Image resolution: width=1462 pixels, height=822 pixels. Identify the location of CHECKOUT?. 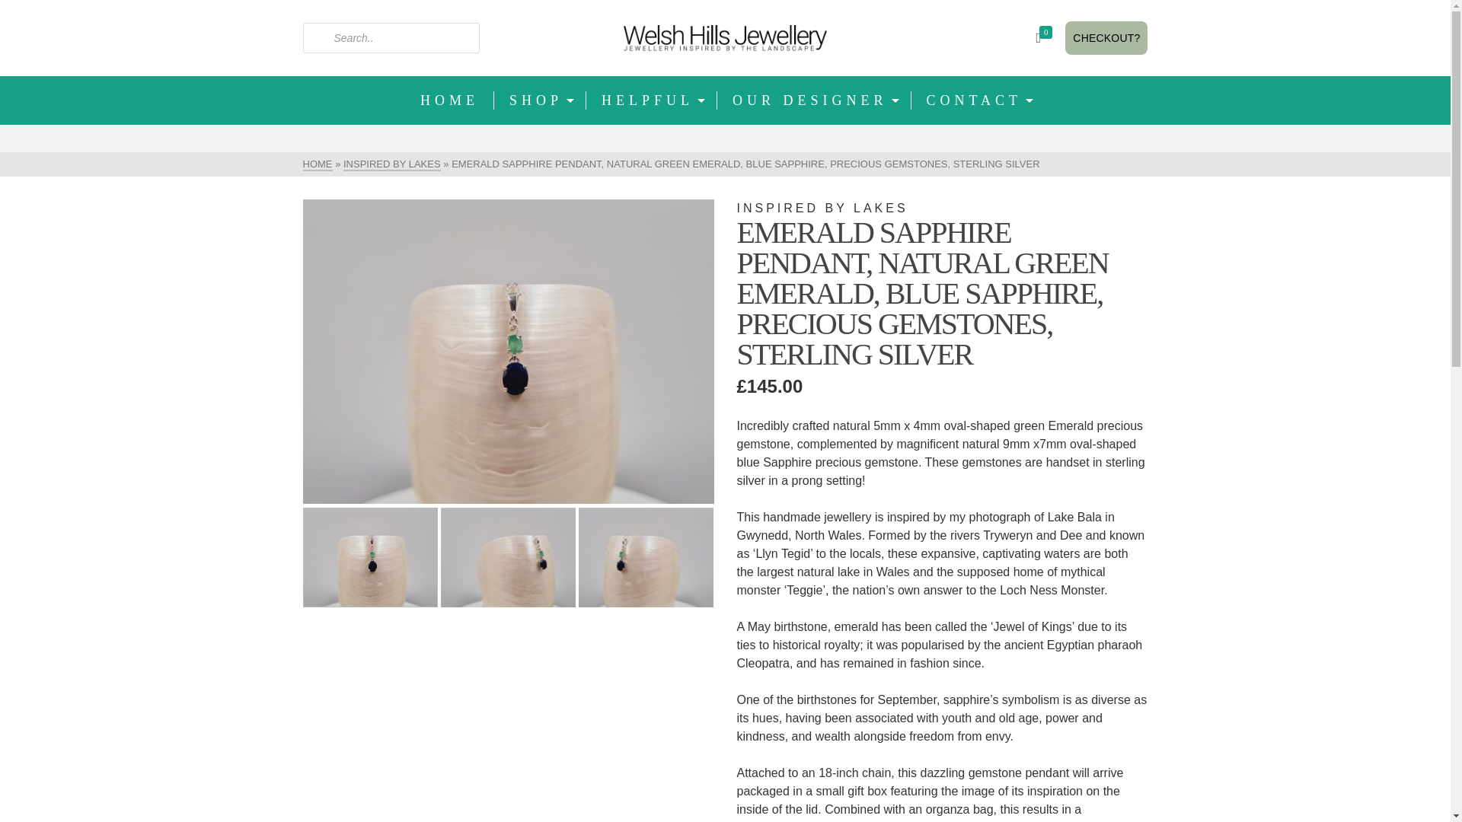
(1106, 38).